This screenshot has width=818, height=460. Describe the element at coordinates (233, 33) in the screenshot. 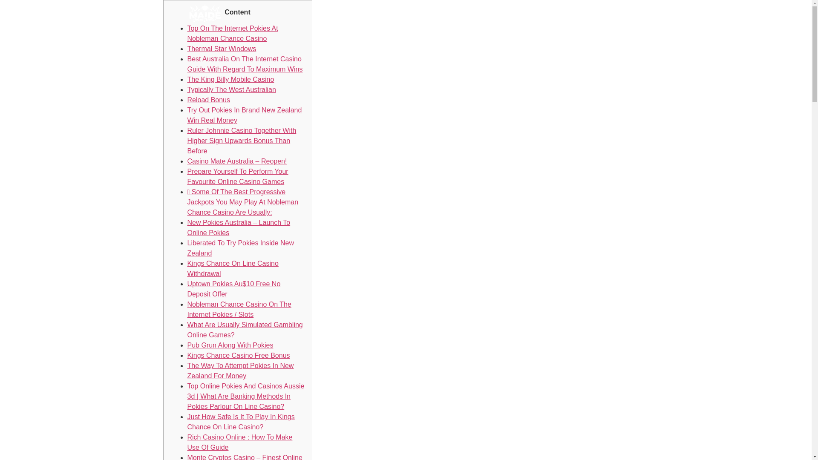

I see `Top On The Internet Pokies At Nobleman Chance Casino` at that location.